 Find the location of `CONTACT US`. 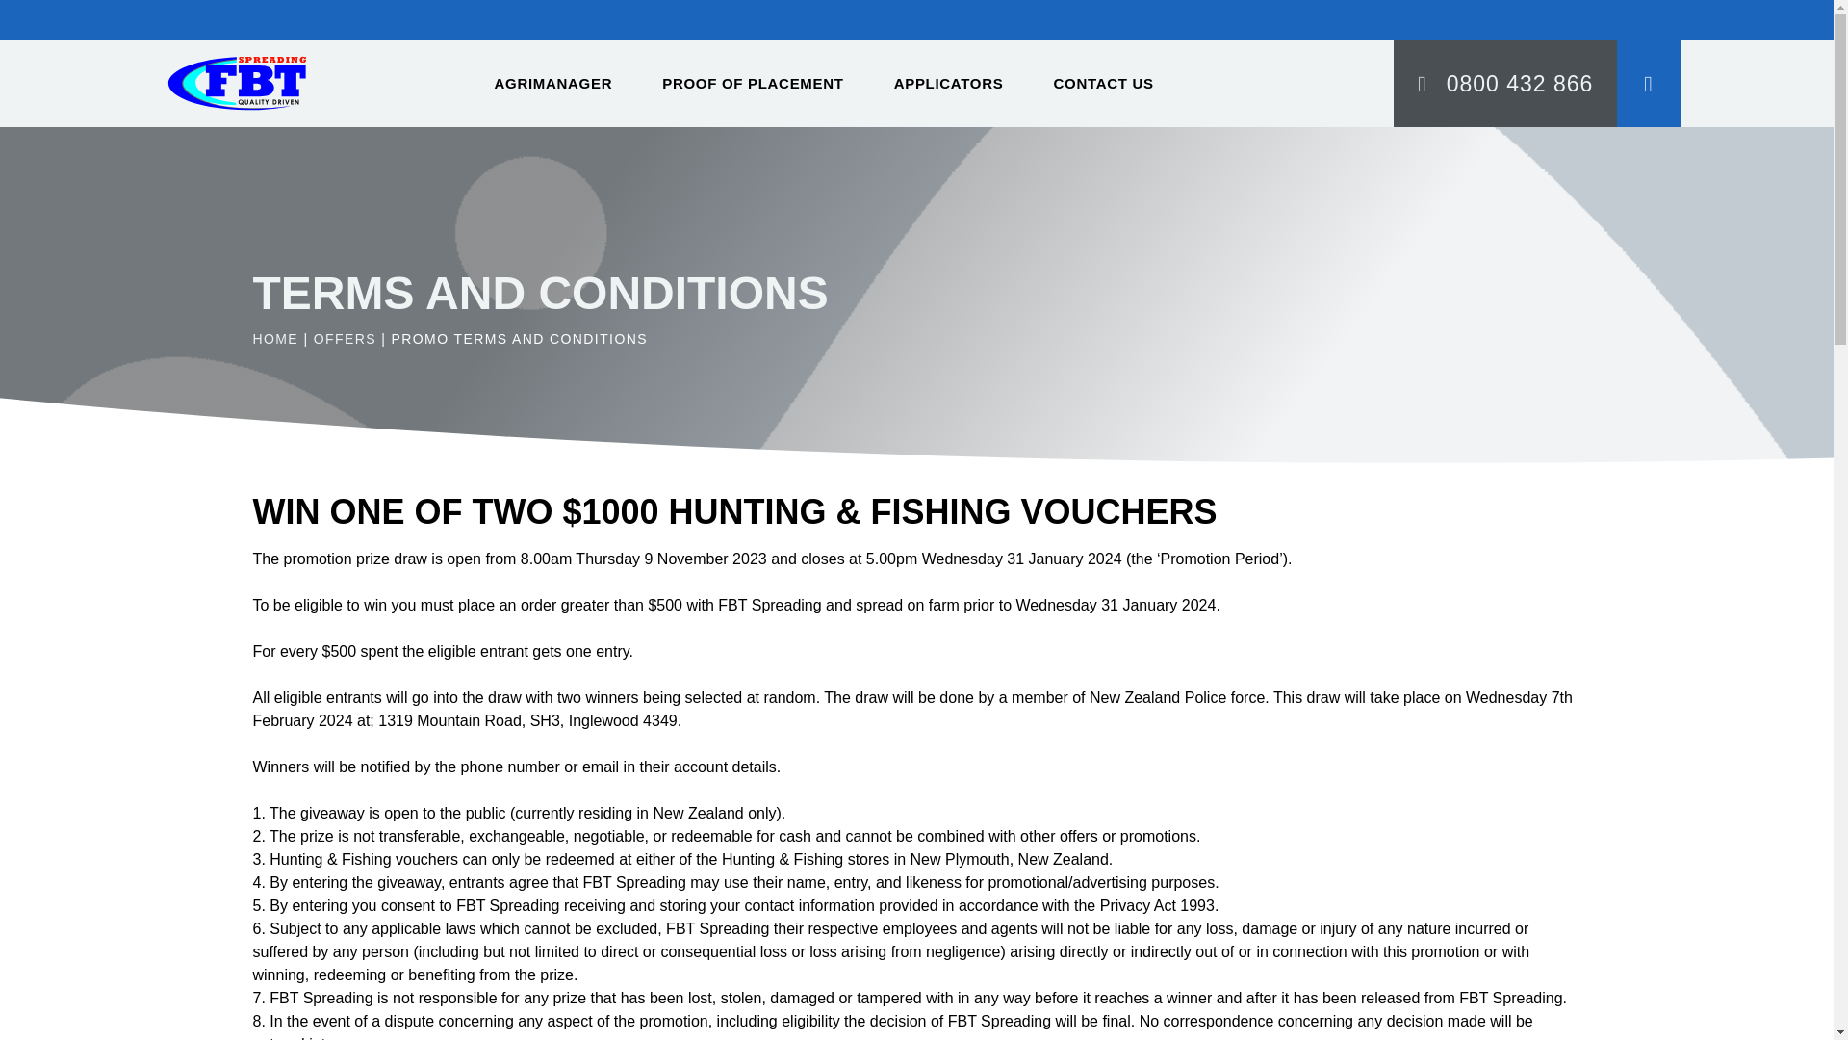

CONTACT US is located at coordinates (1103, 83).